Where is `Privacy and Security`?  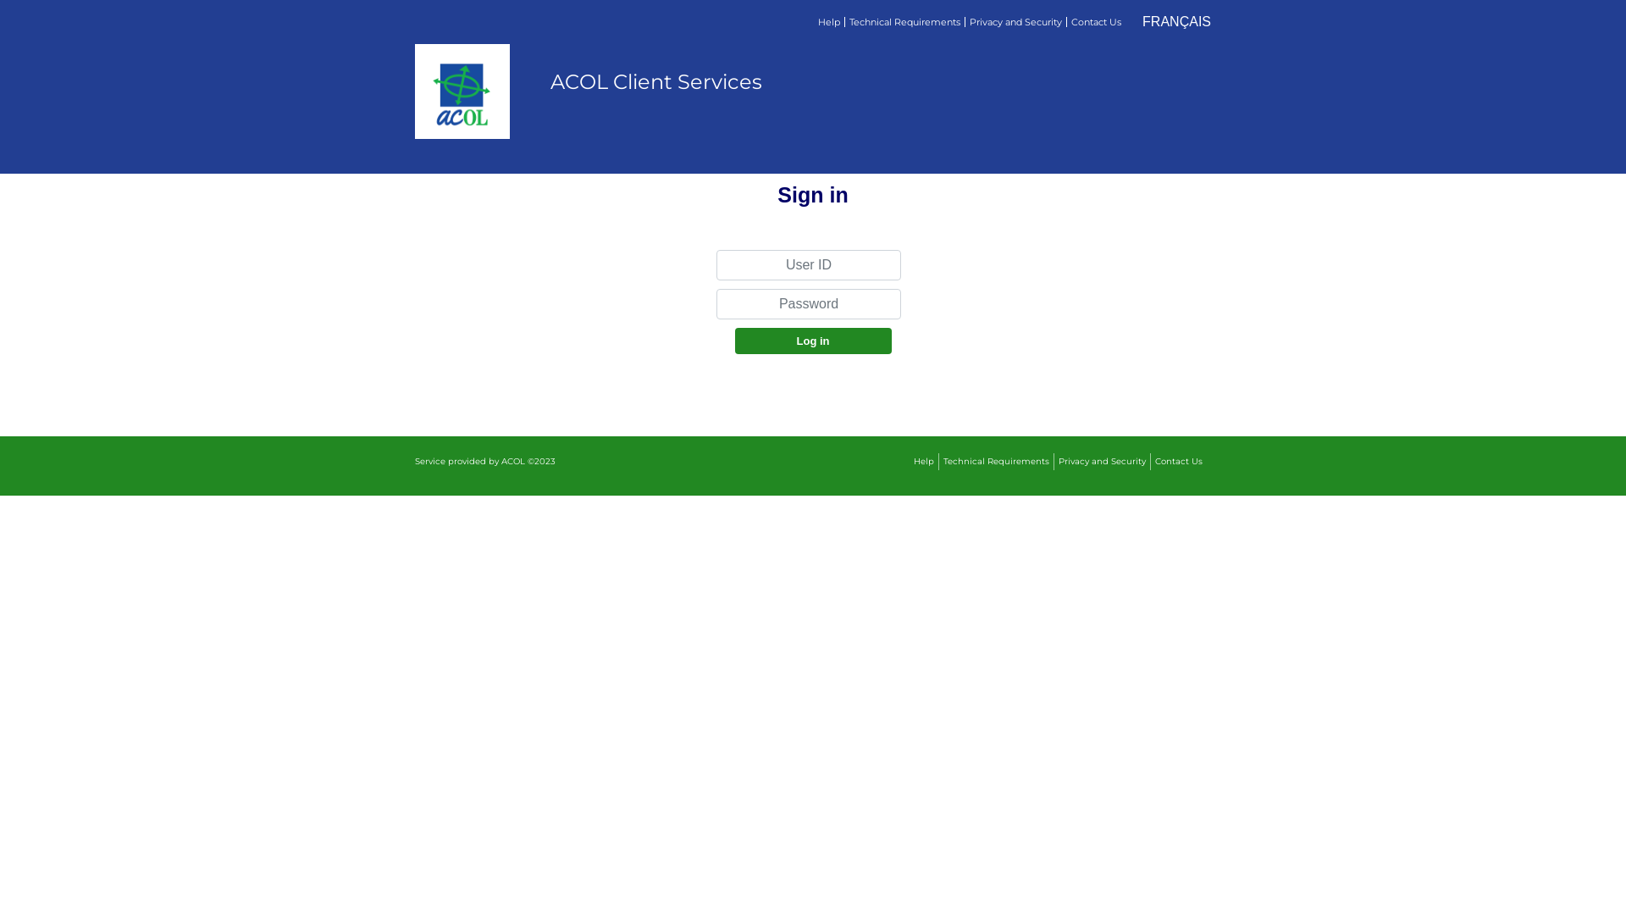
Privacy and Security is located at coordinates (1104, 462).